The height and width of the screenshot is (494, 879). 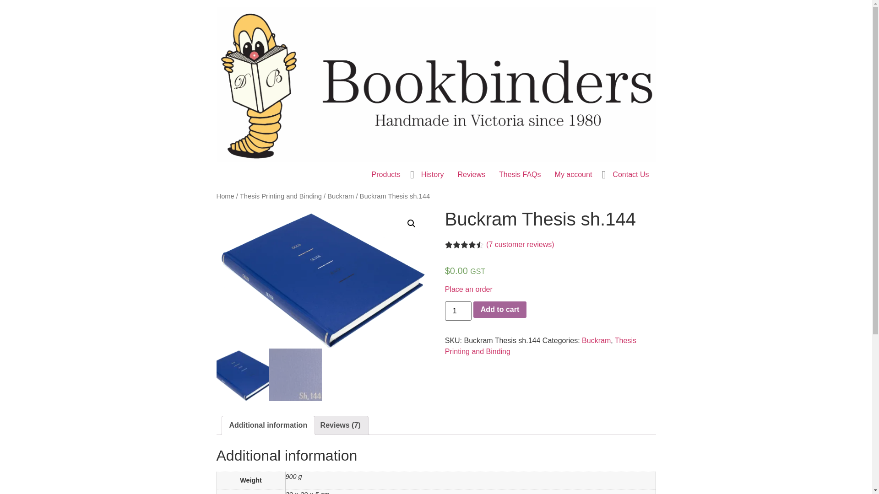 I want to click on Qty, so click(x=458, y=311).